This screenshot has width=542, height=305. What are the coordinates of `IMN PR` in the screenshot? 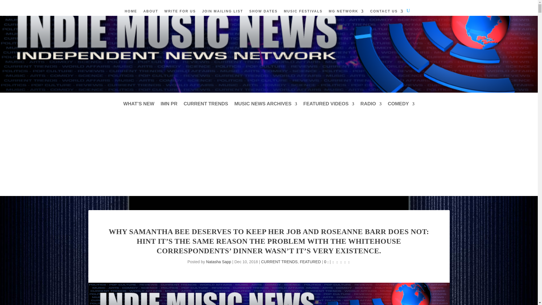 It's located at (169, 108).